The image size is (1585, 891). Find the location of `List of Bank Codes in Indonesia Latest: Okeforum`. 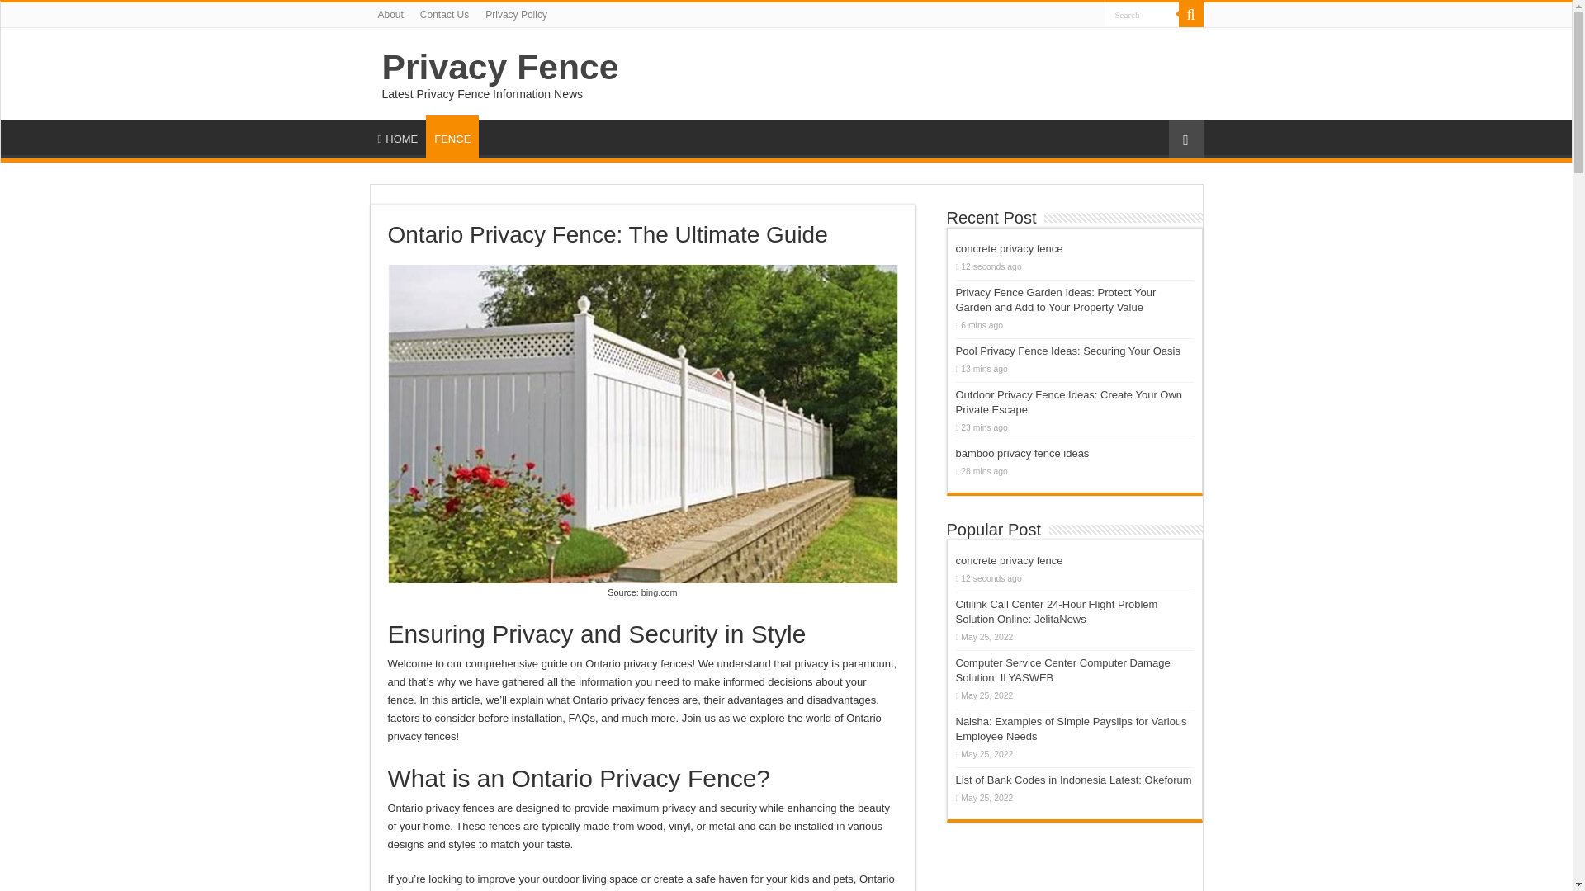

List of Bank Codes in Indonesia Latest: Okeforum is located at coordinates (1073, 780).